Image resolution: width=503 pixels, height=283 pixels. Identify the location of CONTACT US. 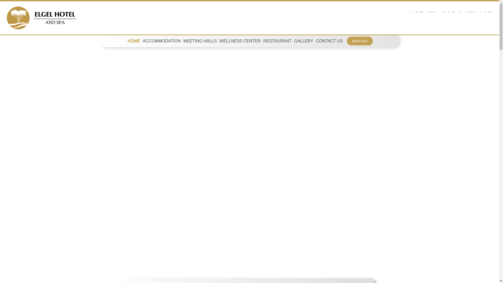
(329, 41).